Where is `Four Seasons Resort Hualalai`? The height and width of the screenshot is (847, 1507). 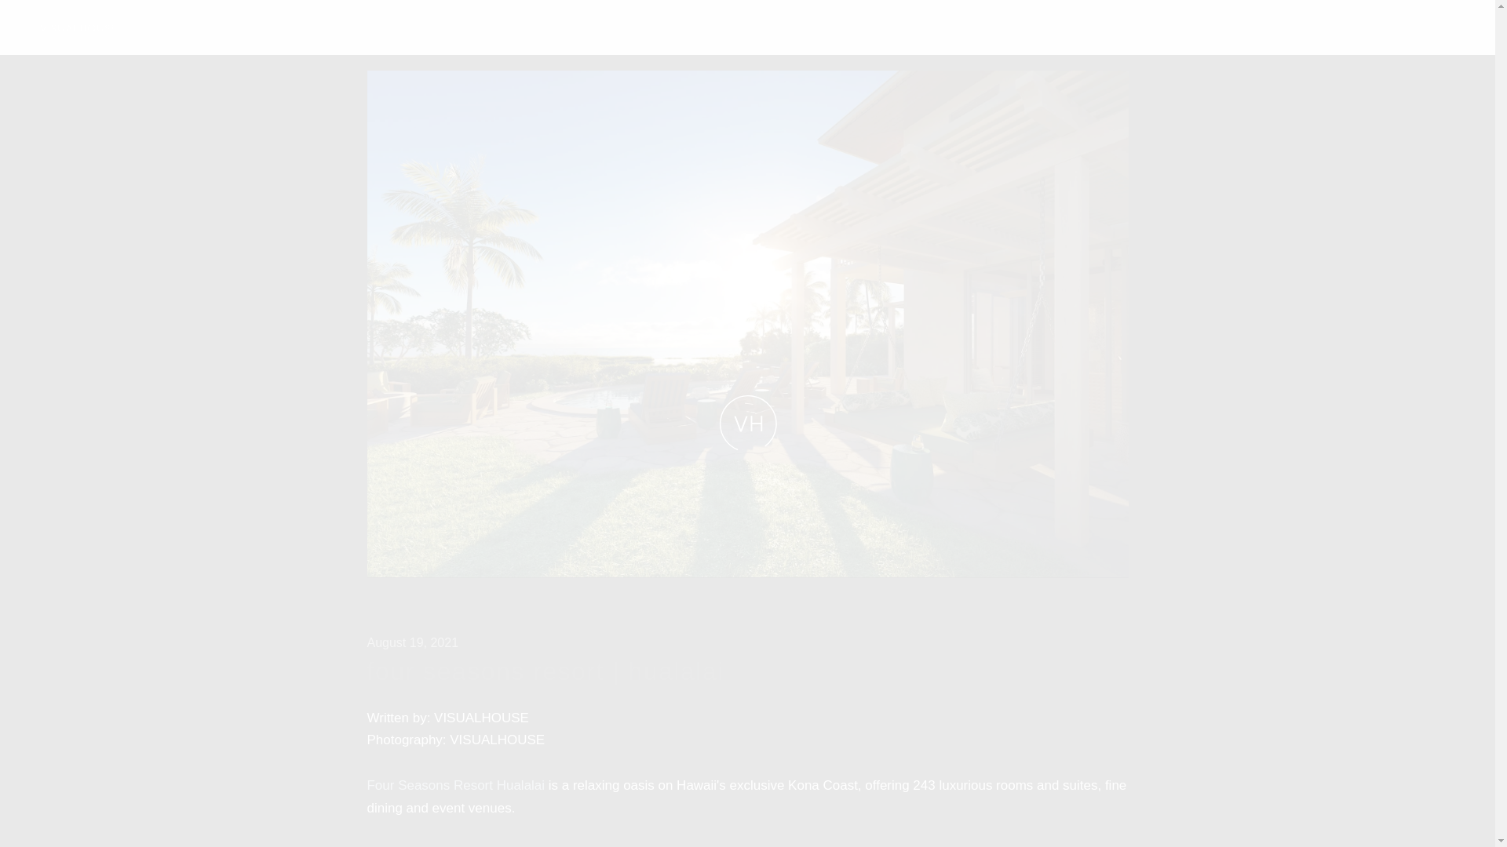 Four Seasons Resort Hualalai is located at coordinates (457, 785).